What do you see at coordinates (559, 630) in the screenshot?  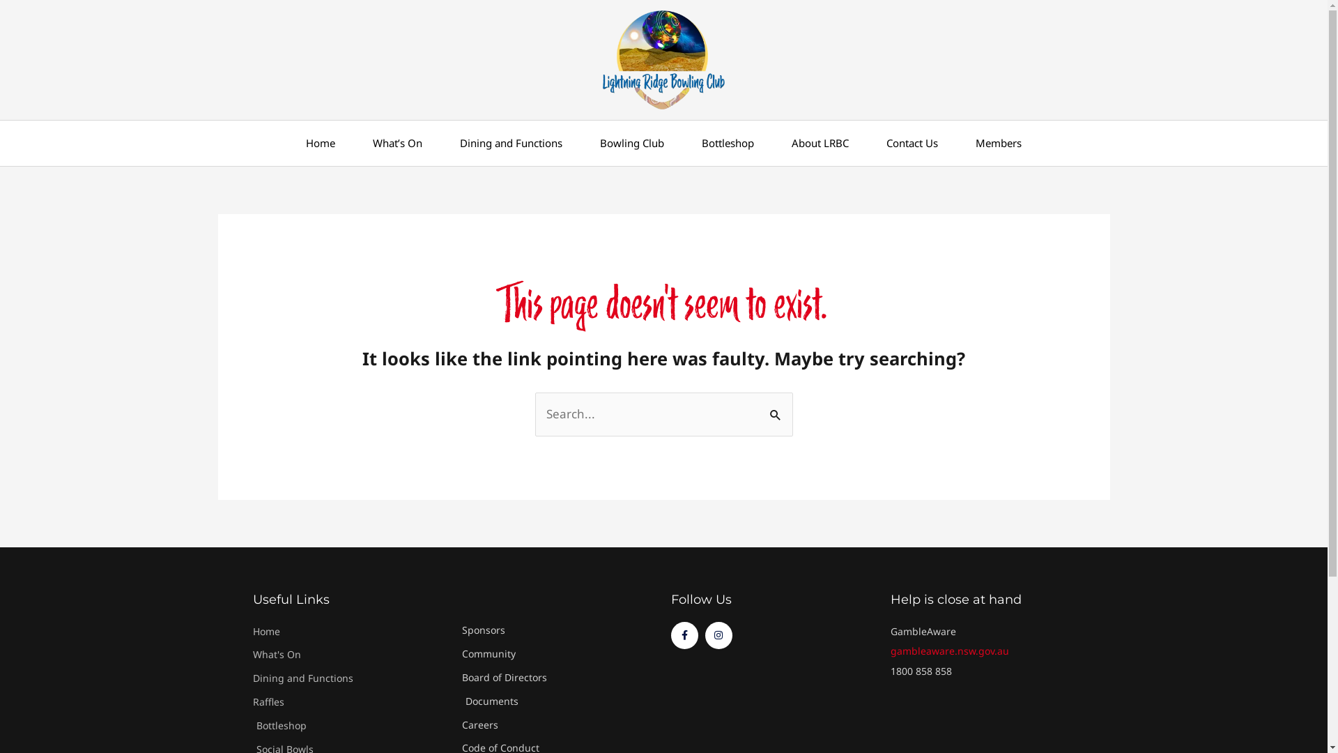 I see `Sponsors` at bounding box center [559, 630].